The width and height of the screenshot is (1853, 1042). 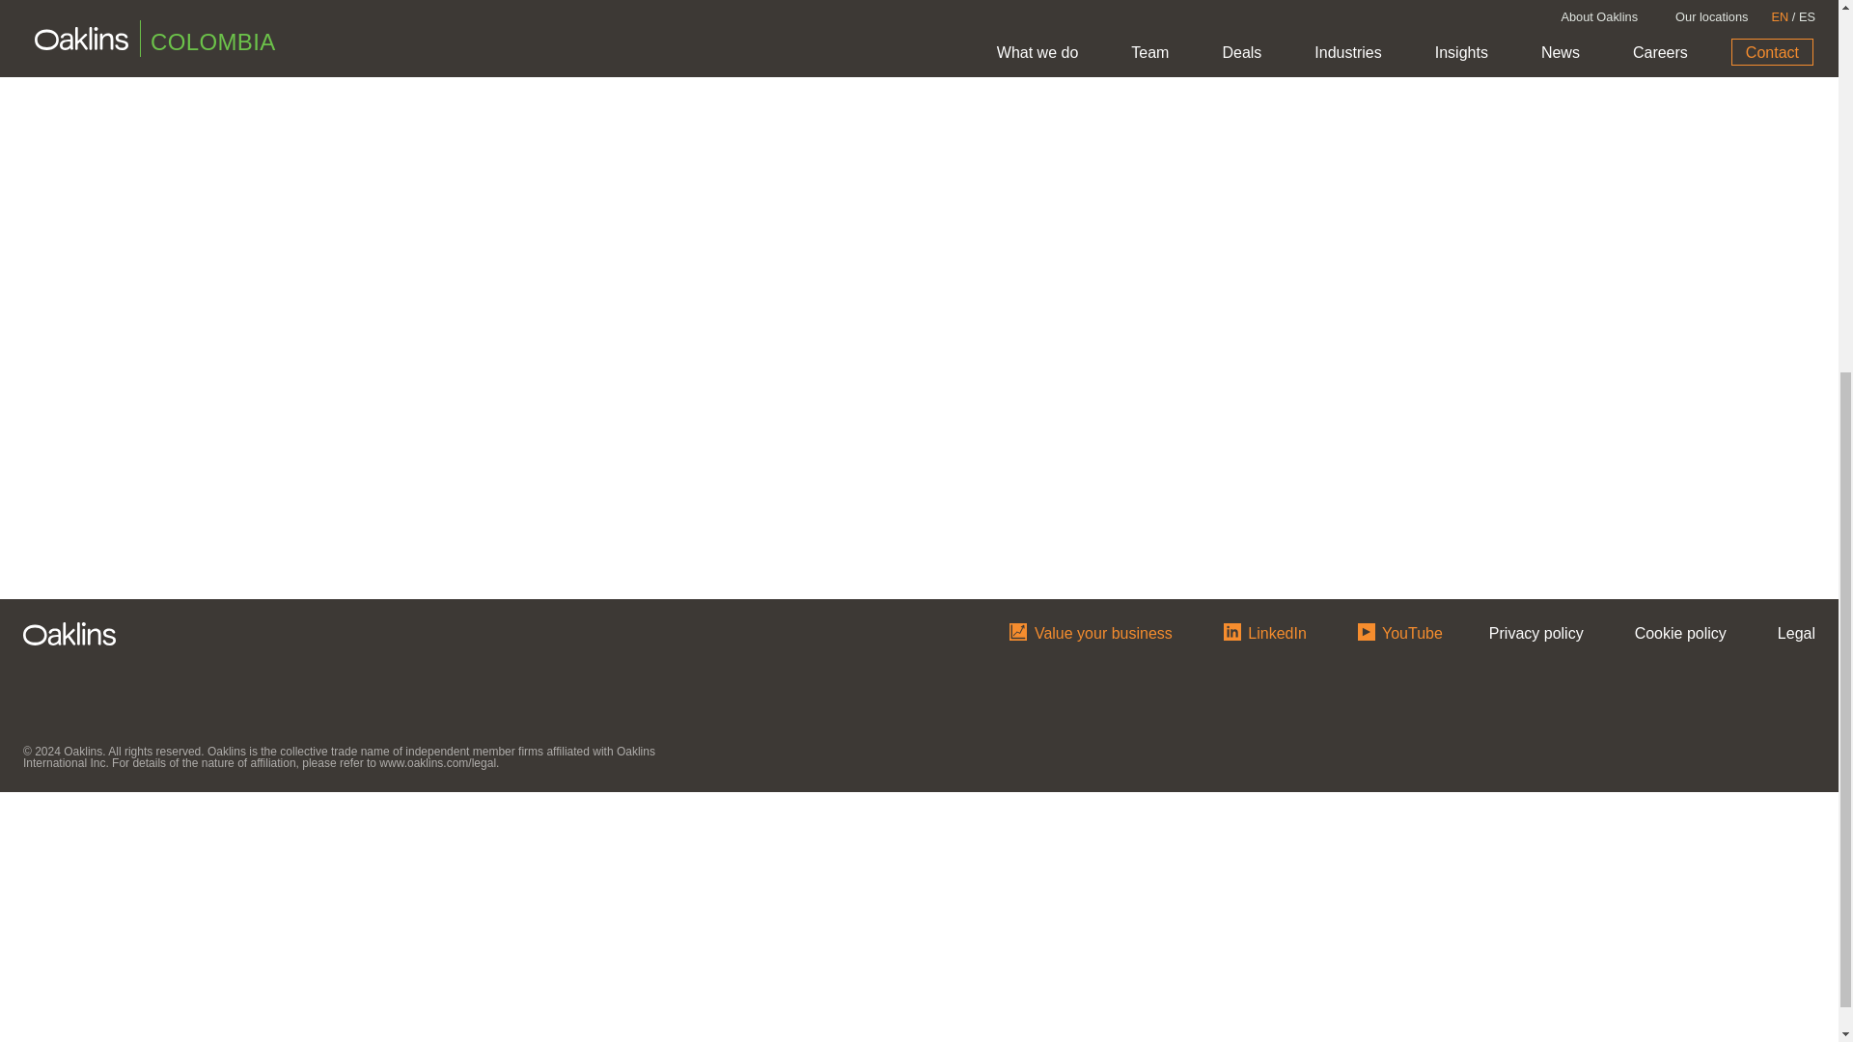 I want to click on LinkedIn, so click(x=1264, y=629).